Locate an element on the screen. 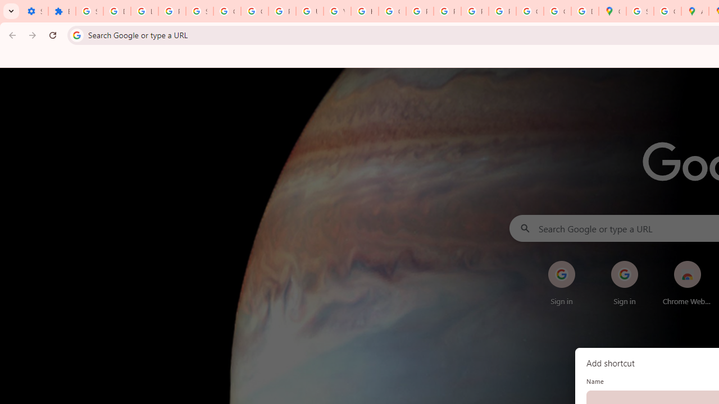 The width and height of the screenshot is (719, 404). Create your Google Account is located at coordinates (667, 11).